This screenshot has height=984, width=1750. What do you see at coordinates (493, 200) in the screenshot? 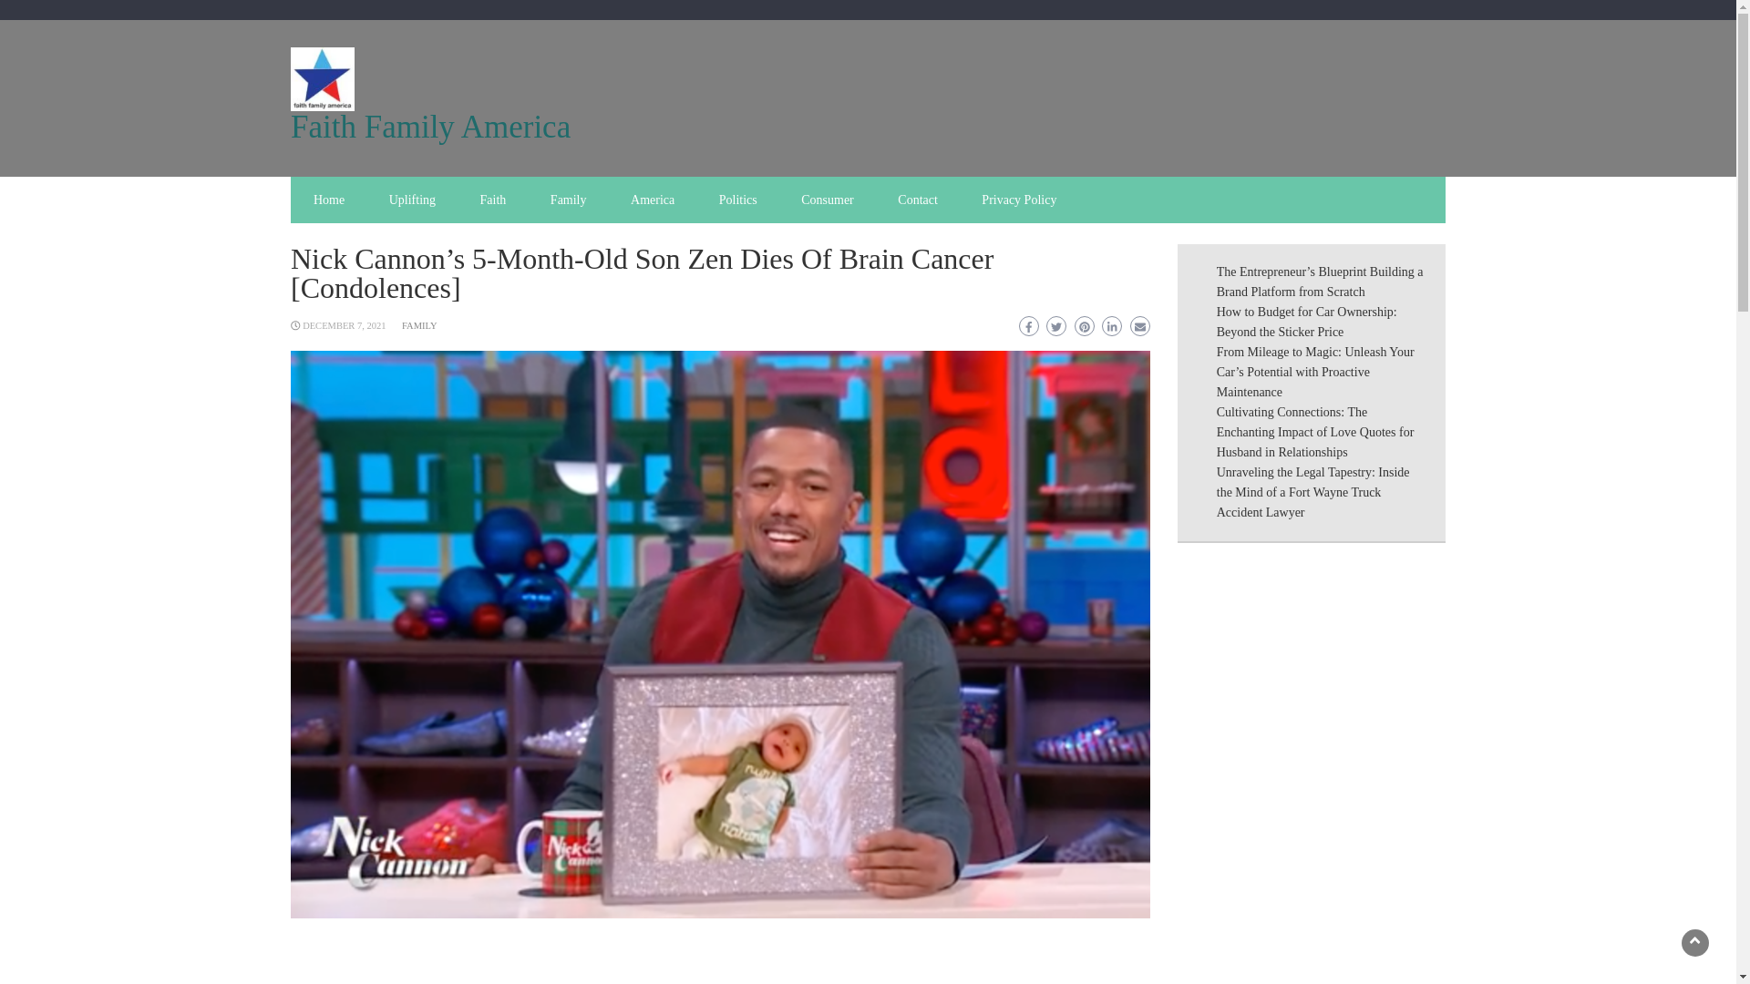
I see `Faith` at bounding box center [493, 200].